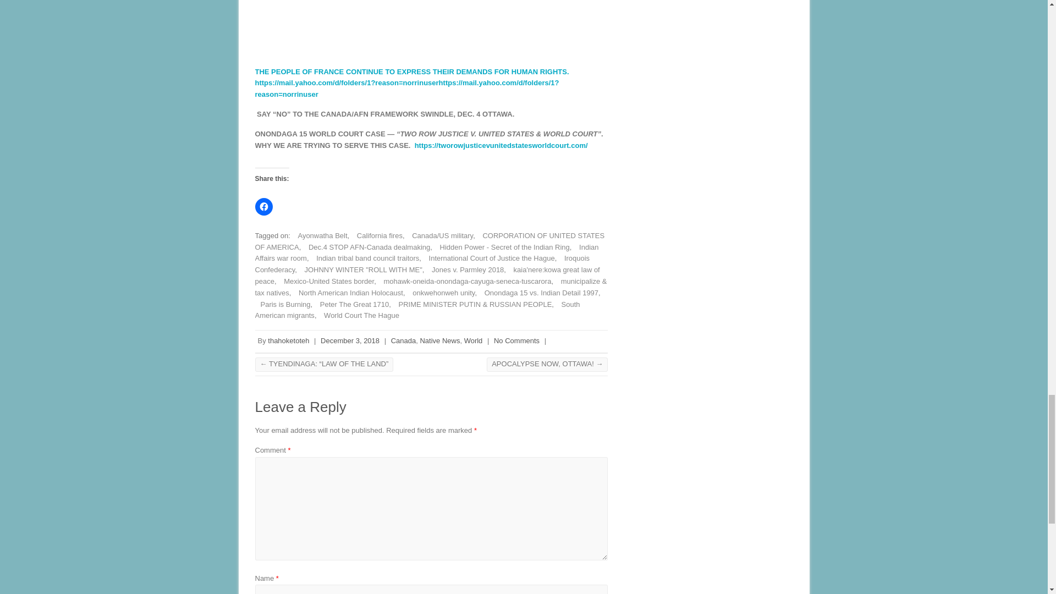 The height and width of the screenshot is (594, 1056). Describe the element at coordinates (502, 246) in the screenshot. I see `Hidden Power - Secret of the Indian Ring` at that location.